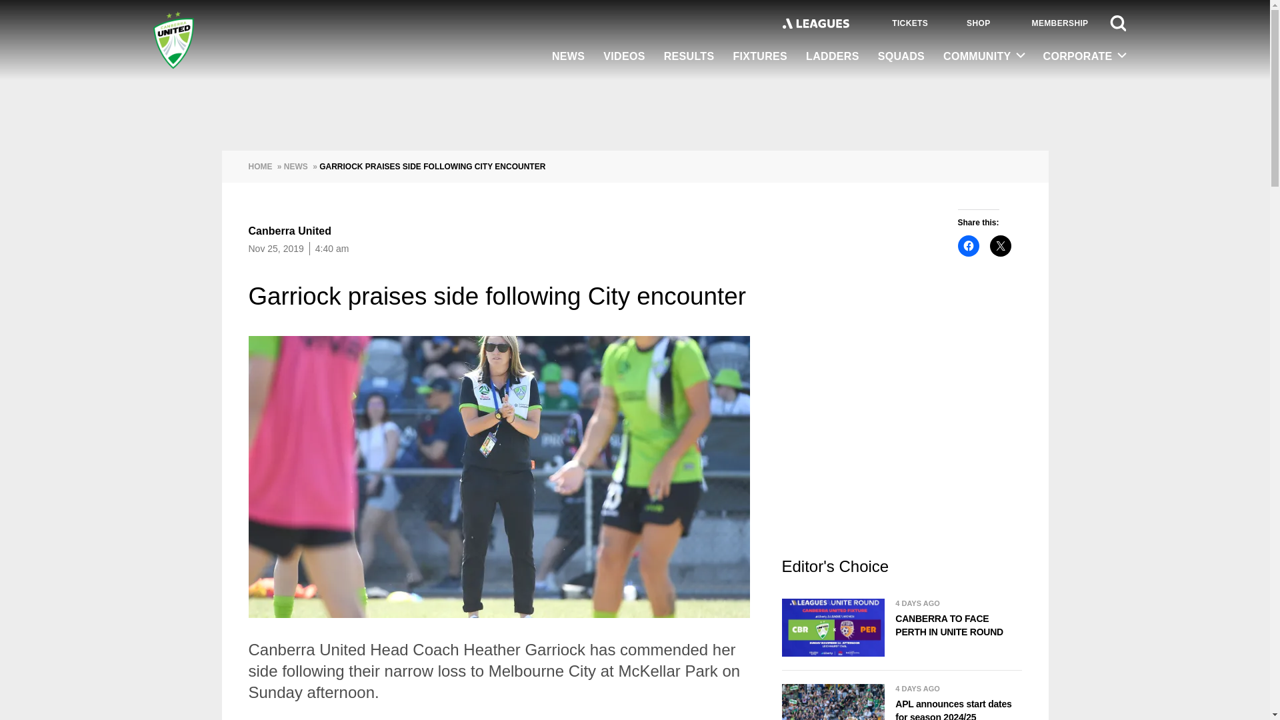 The width and height of the screenshot is (1280, 720). Describe the element at coordinates (1080, 57) in the screenshot. I see `CORPORATE` at that location.